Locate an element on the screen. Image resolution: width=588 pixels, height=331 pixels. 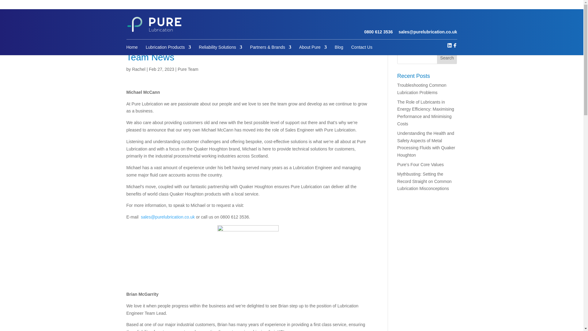
Home is located at coordinates (132, 47).